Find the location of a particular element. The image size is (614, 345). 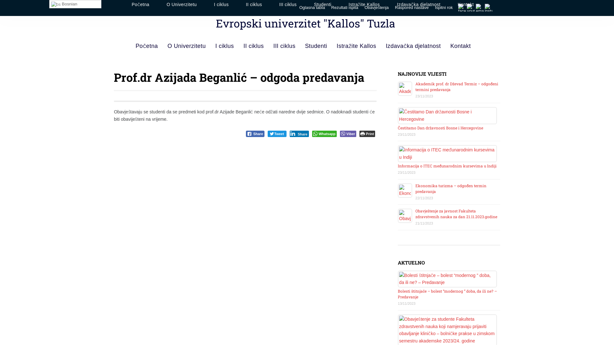

Tweet is located at coordinates (277, 134).